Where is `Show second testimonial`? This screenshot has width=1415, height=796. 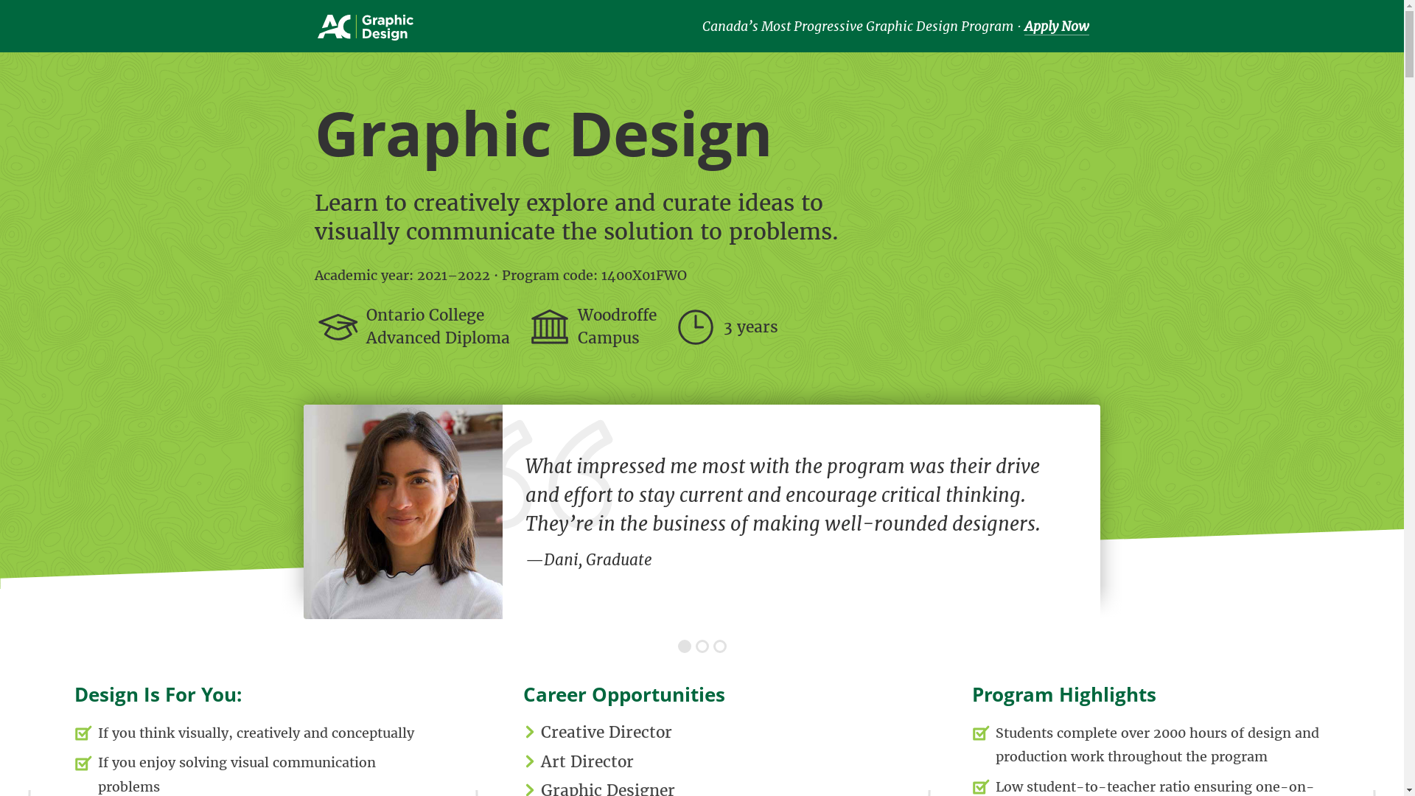 Show second testimonial is located at coordinates (702, 646).